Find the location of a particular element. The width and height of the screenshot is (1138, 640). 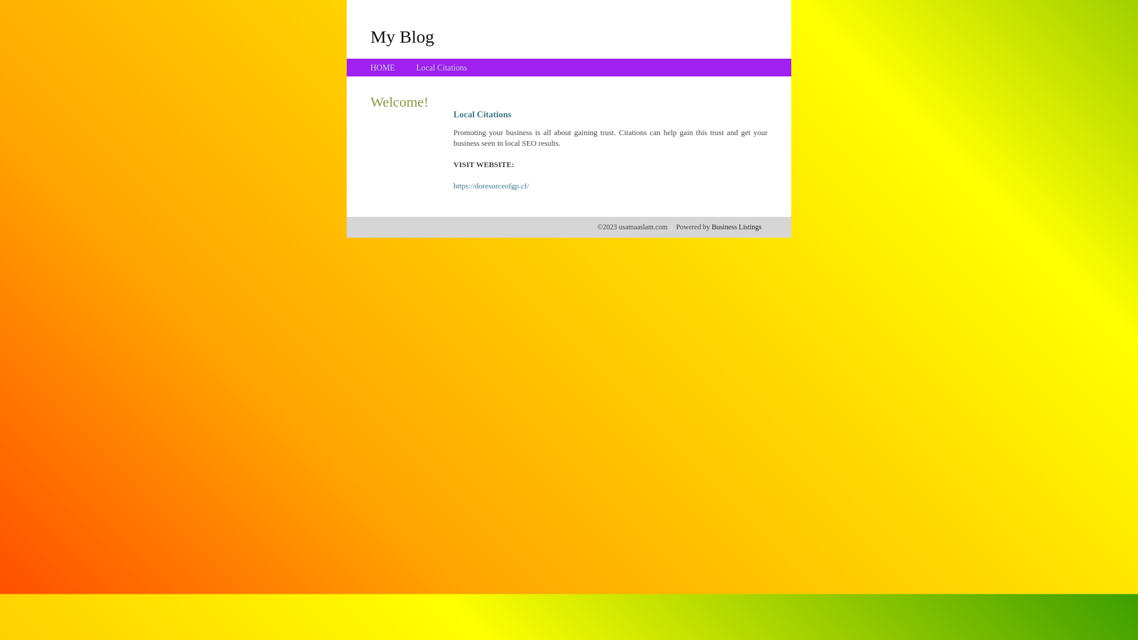

Local Citations is located at coordinates (442, 68).